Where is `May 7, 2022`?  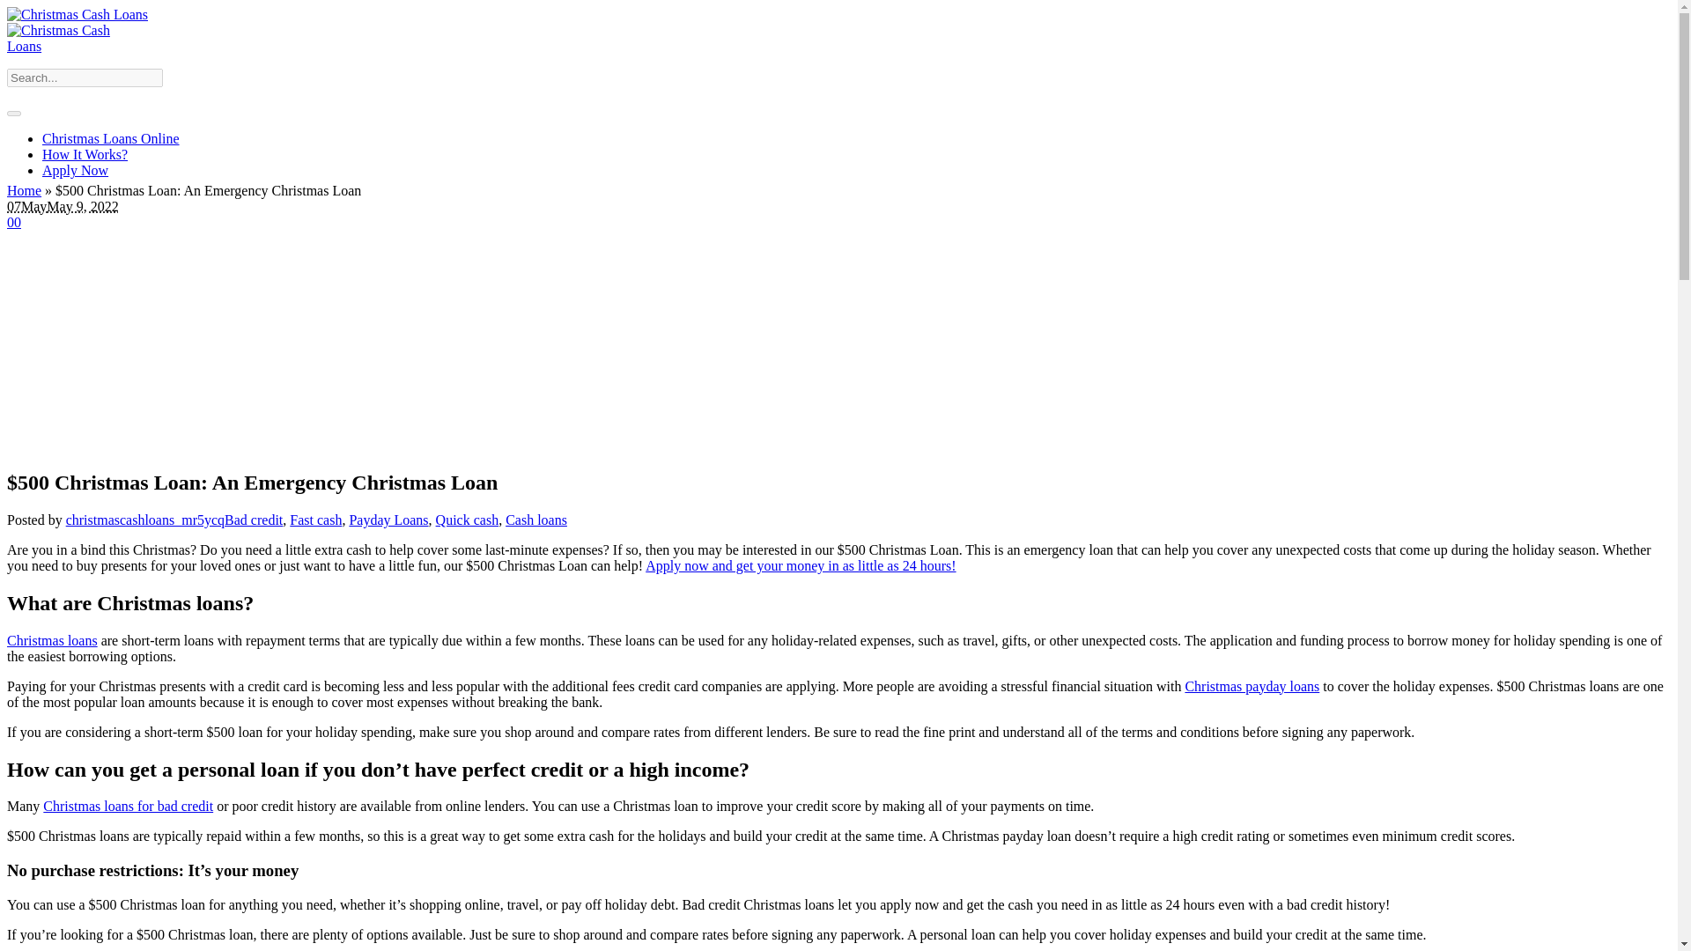 May 7, 2022 is located at coordinates (26, 206).